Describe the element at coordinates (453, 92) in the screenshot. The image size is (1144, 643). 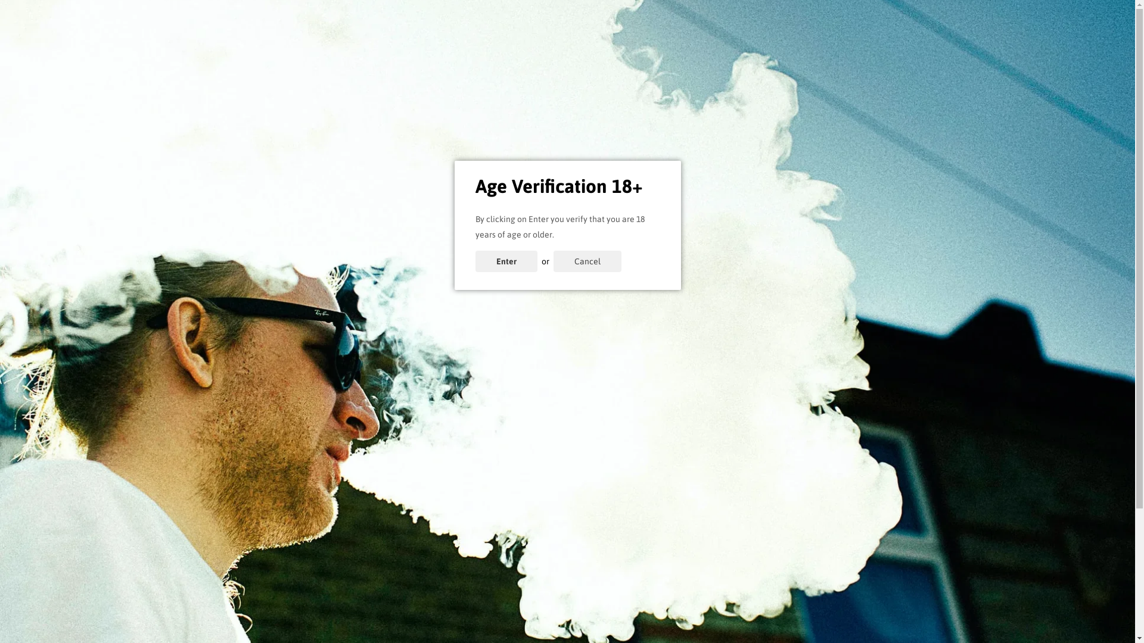
I see `Concentrates` at that location.